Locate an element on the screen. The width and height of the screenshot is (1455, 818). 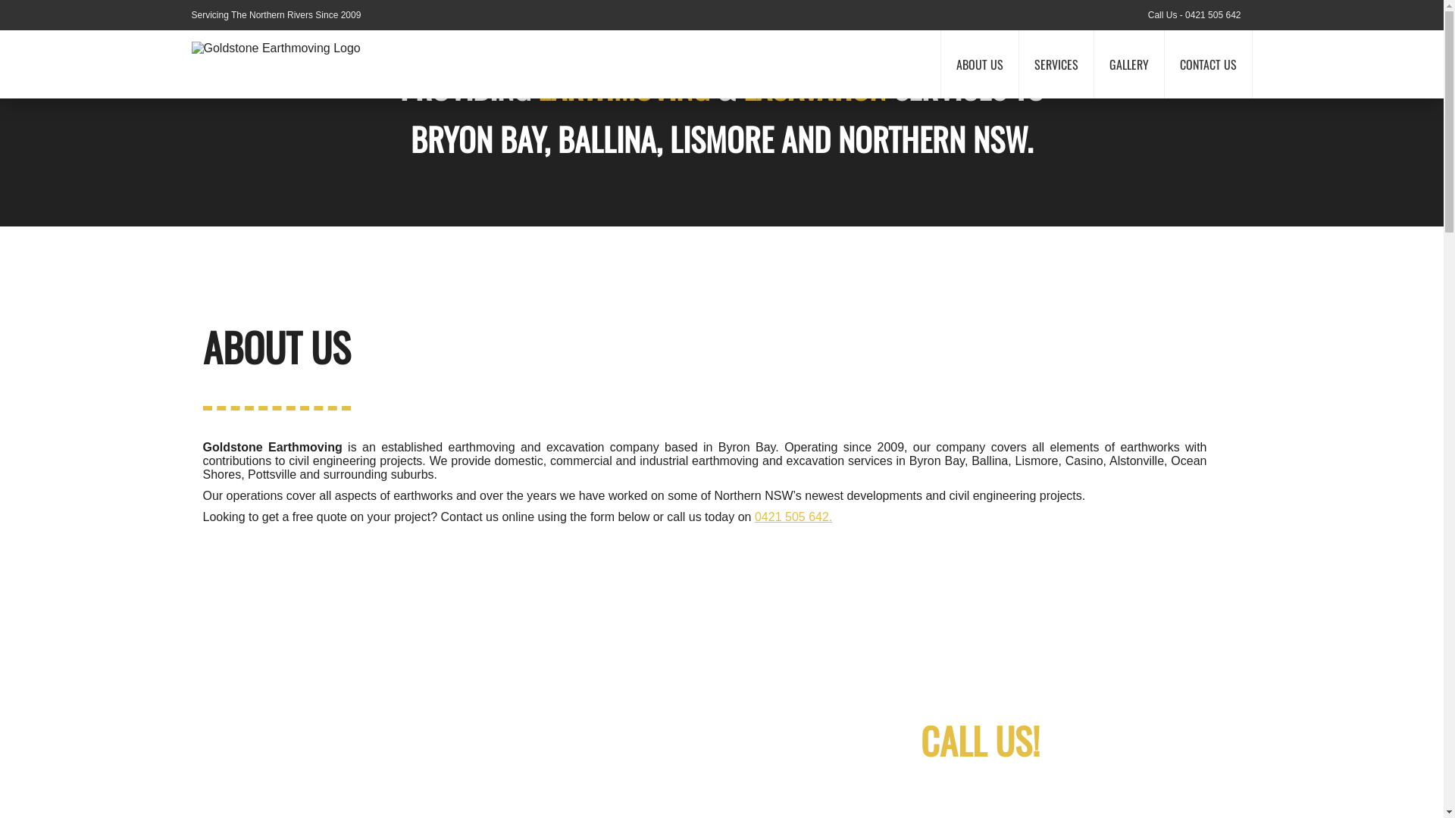
SERVICES is located at coordinates (1056, 64).